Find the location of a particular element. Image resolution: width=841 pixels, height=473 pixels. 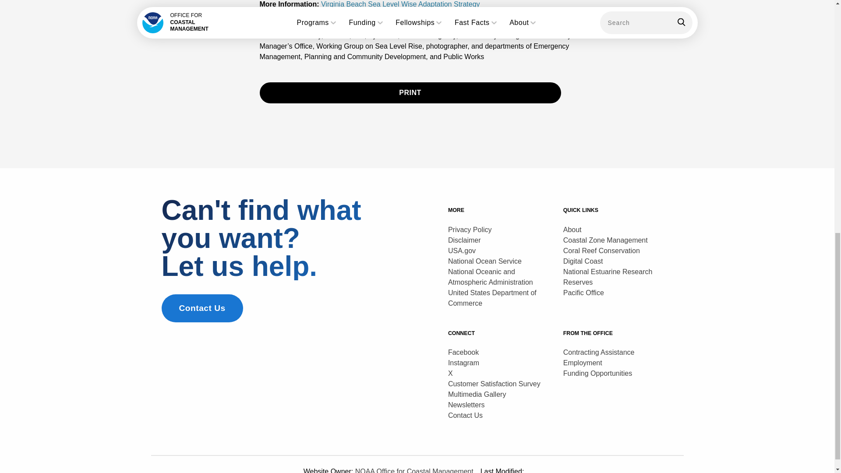

National Ocean Service is located at coordinates (484, 261).